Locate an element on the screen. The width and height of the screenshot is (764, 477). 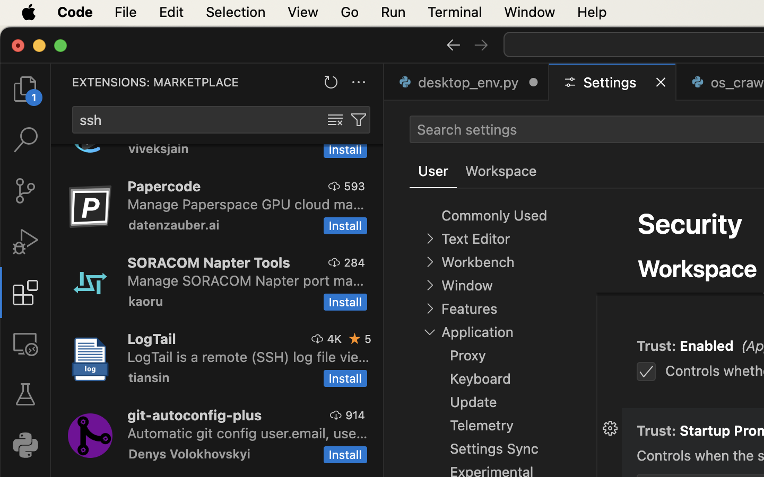
 is located at coordinates (430, 238).